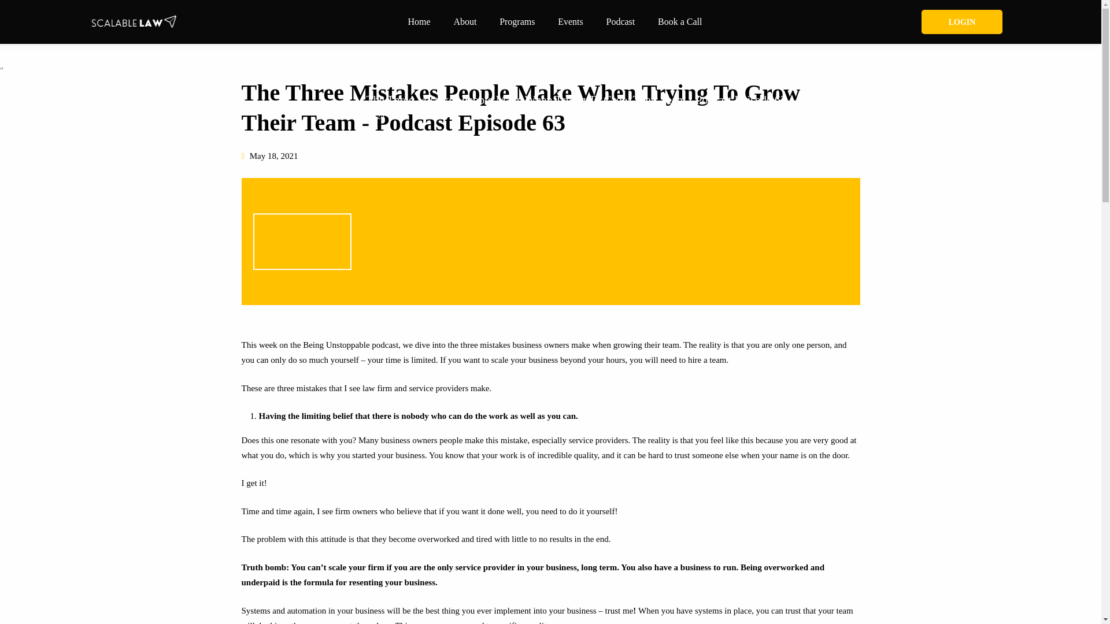 This screenshot has width=1110, height=624. Describe the element at coordinates (419, 22) in the screenshot. I see `Home` at that location.